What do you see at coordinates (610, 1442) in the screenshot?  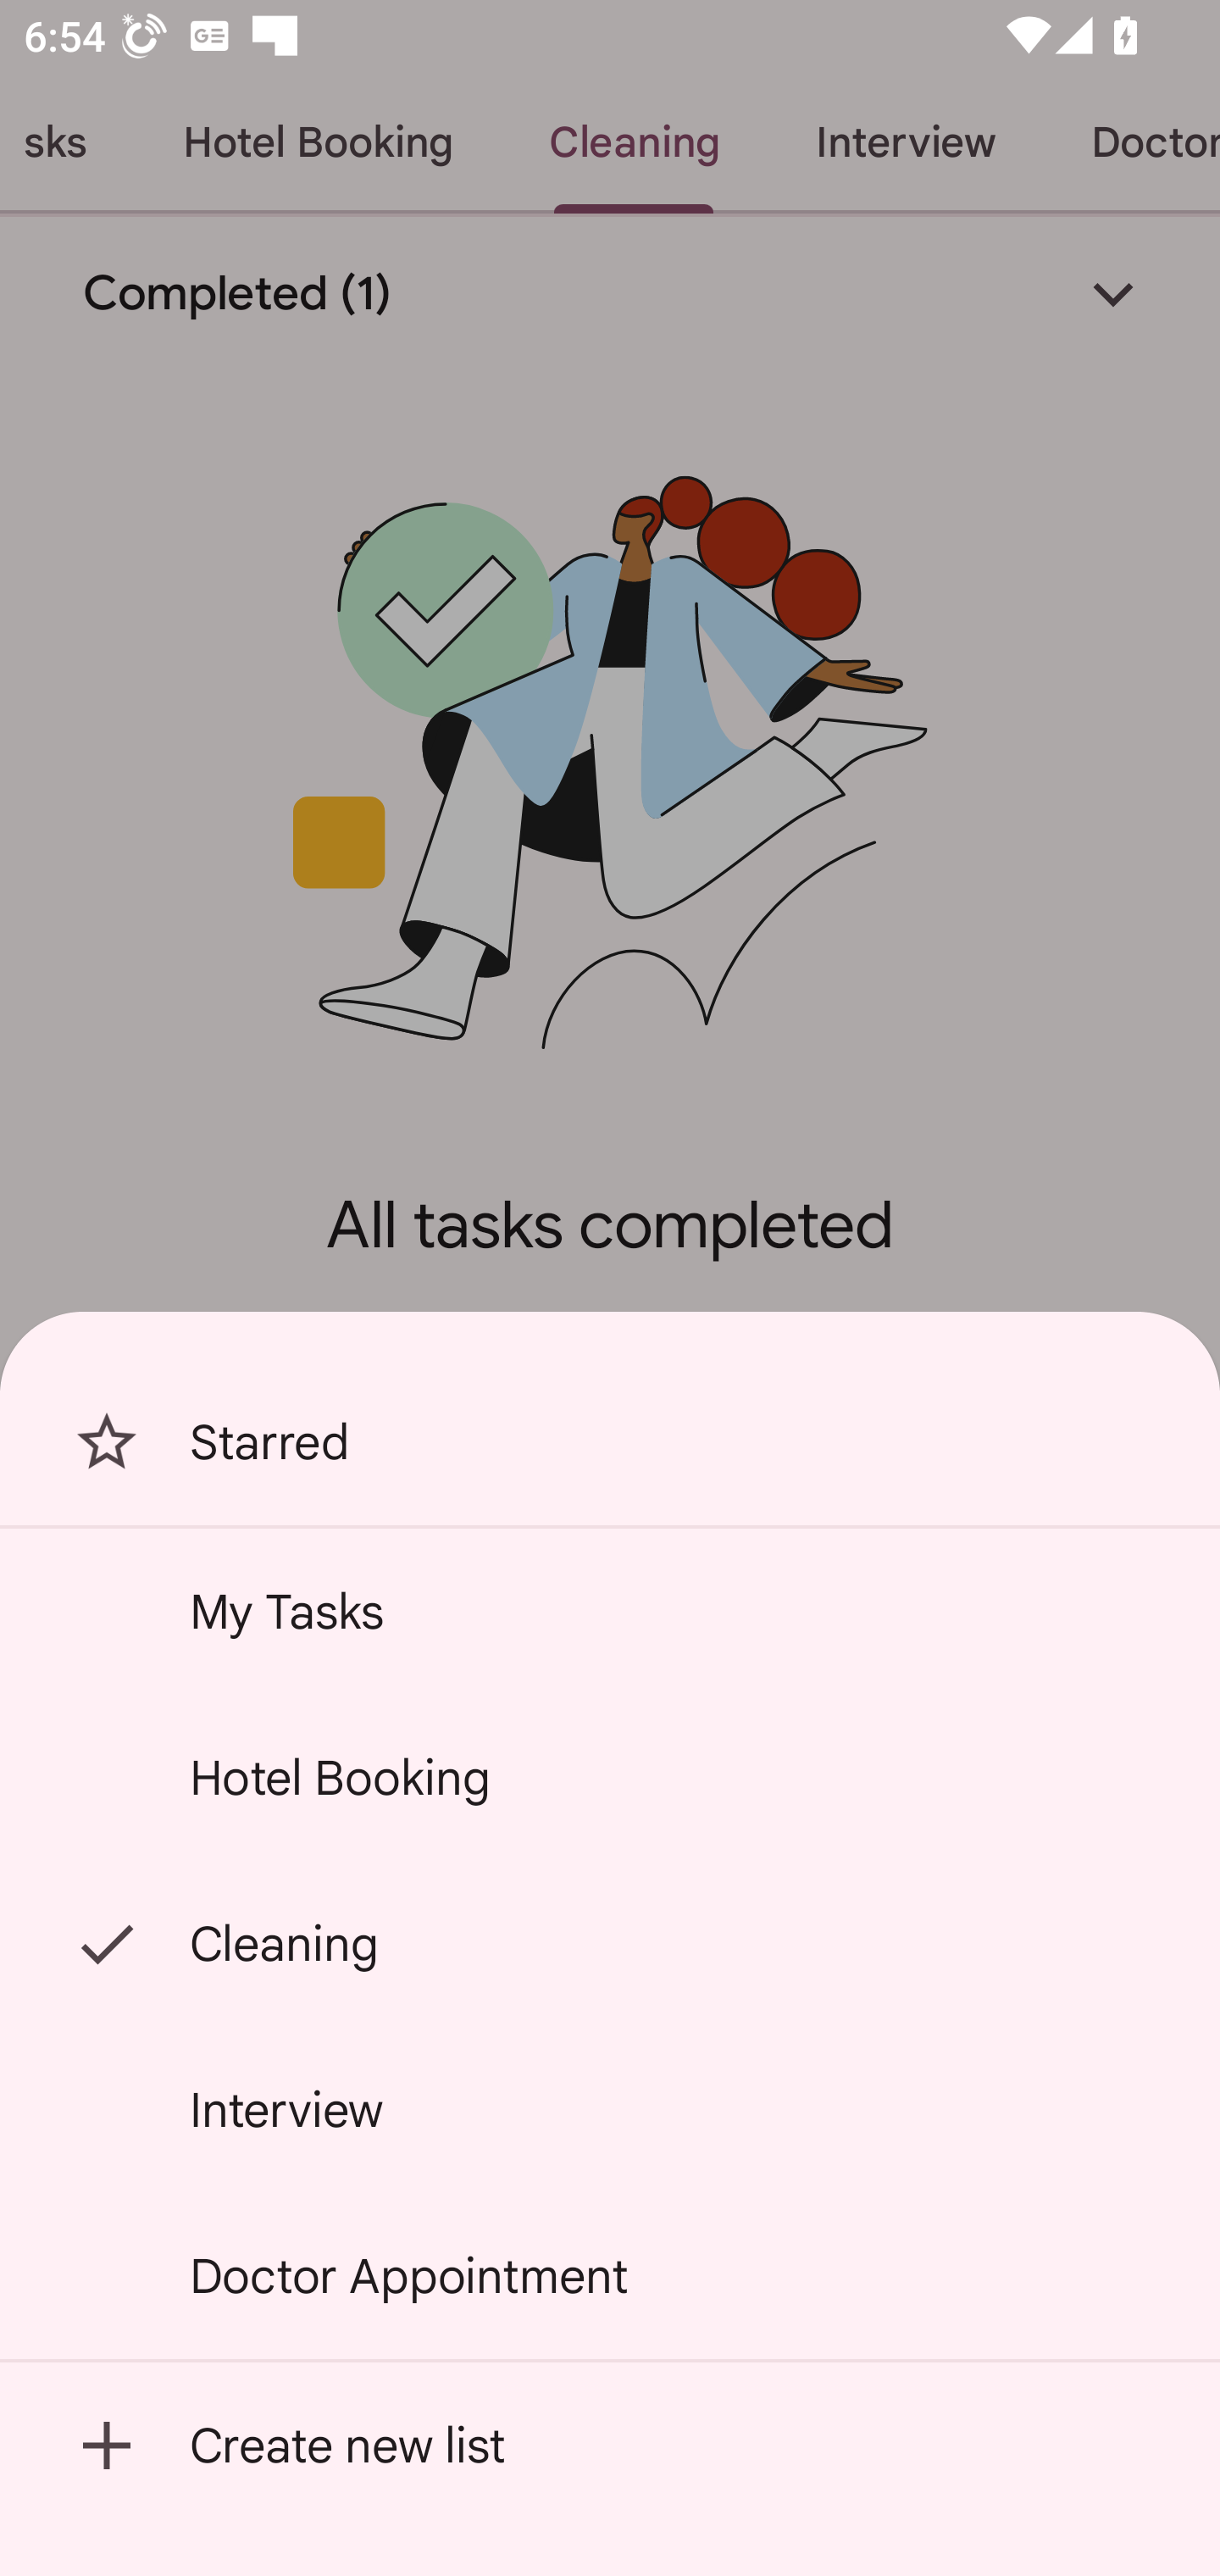 I see `Starred` at bounding box center [610, 1442].